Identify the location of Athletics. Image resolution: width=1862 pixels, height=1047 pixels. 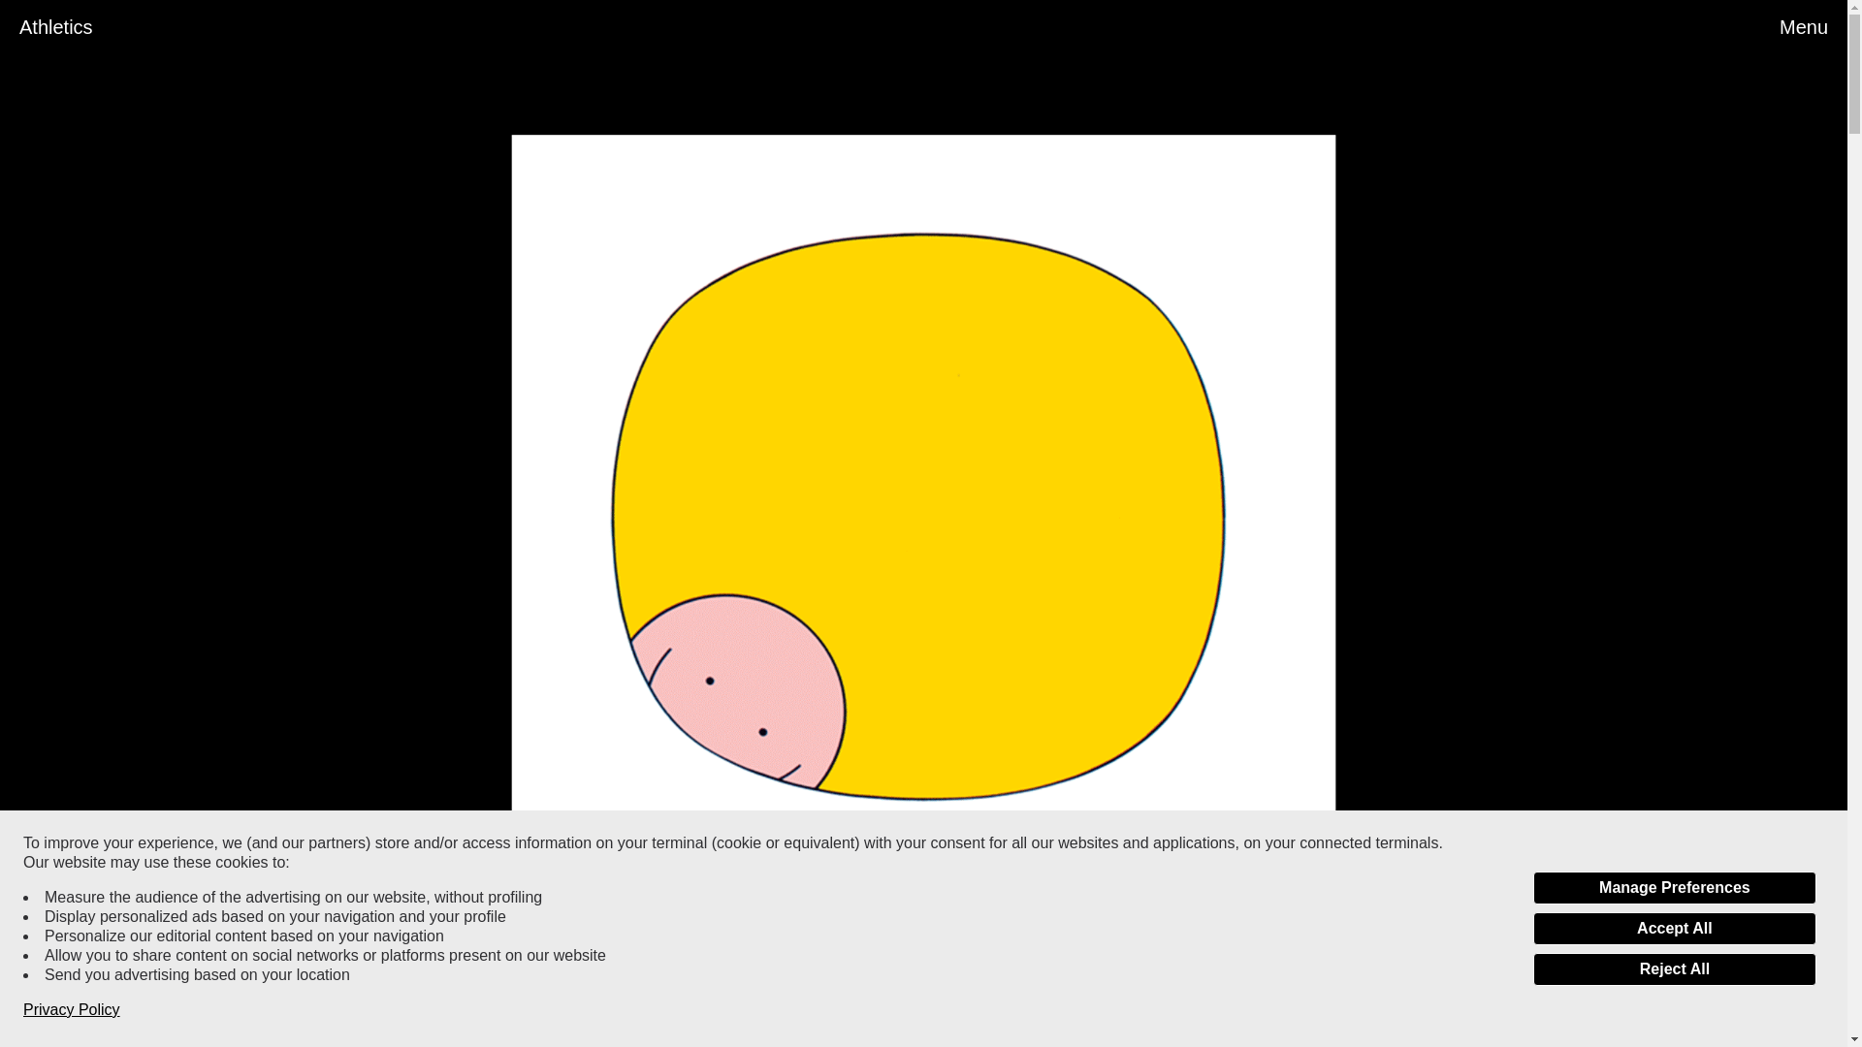
(56, 27).